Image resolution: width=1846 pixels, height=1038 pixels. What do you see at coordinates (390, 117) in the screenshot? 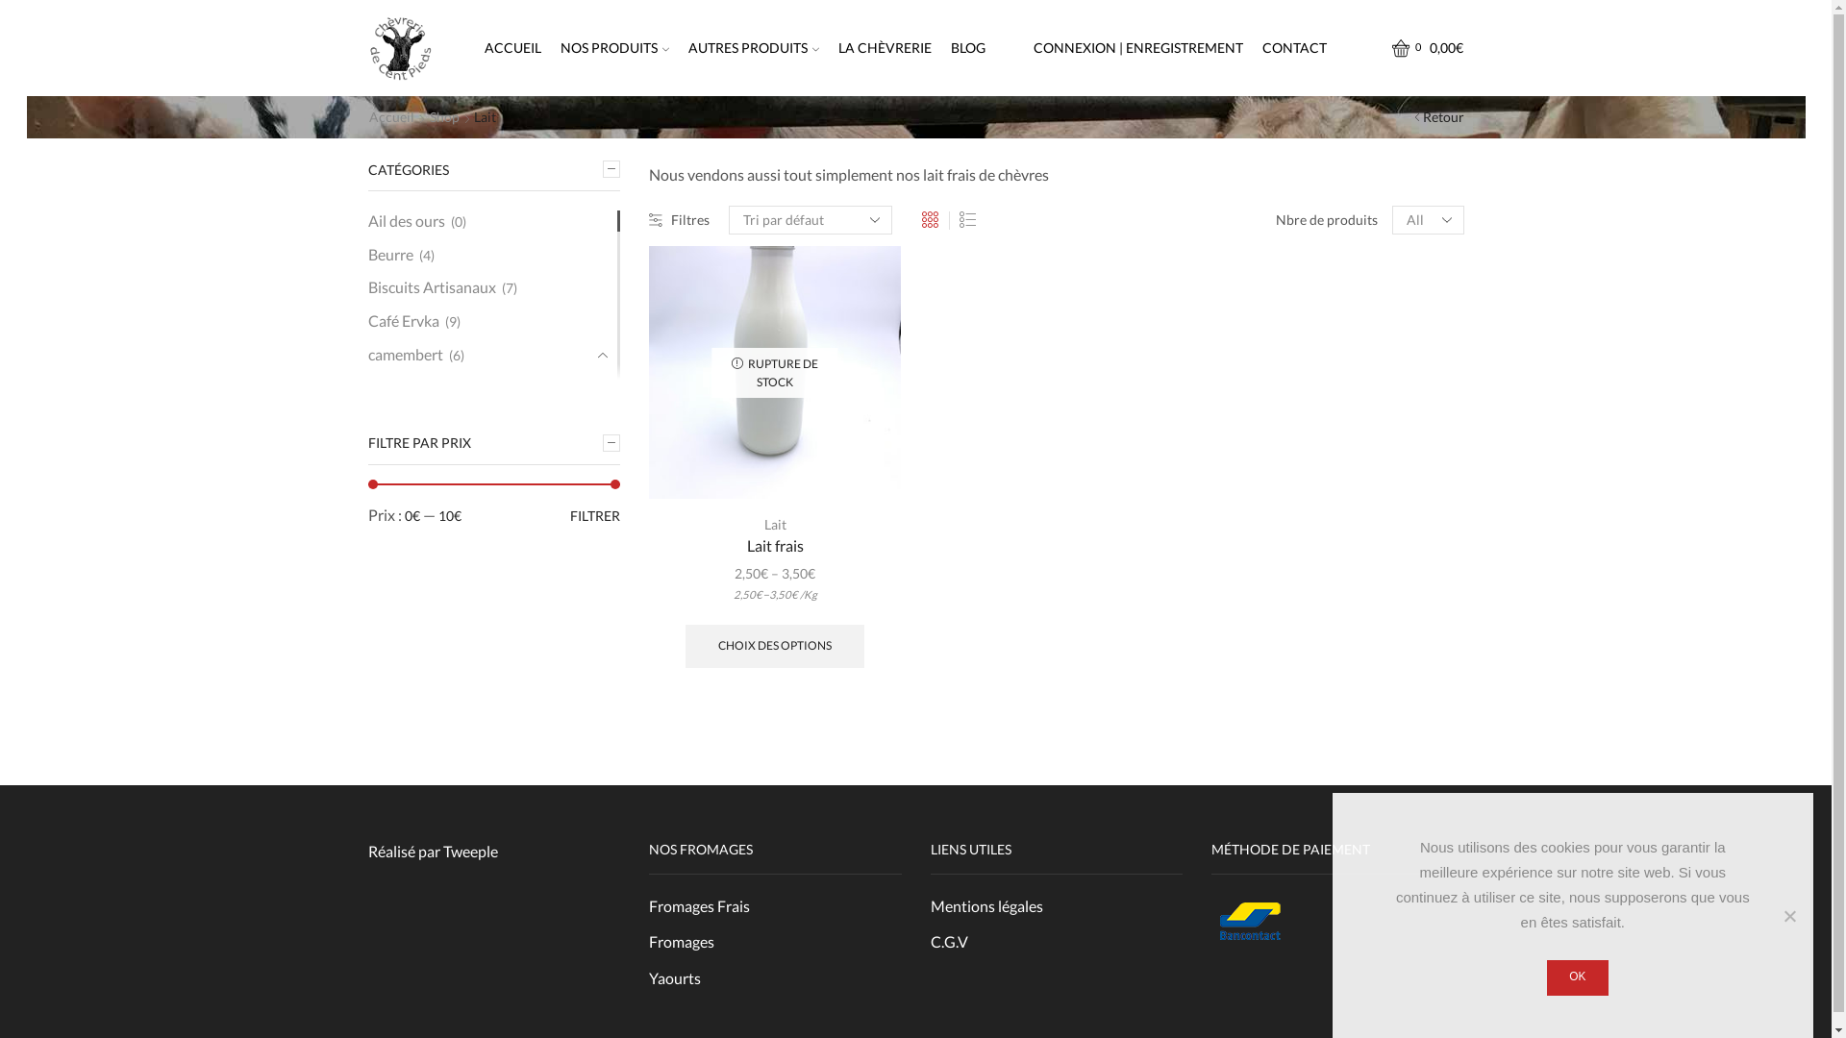
I see `Accueil` at bounding box center [390, 117].